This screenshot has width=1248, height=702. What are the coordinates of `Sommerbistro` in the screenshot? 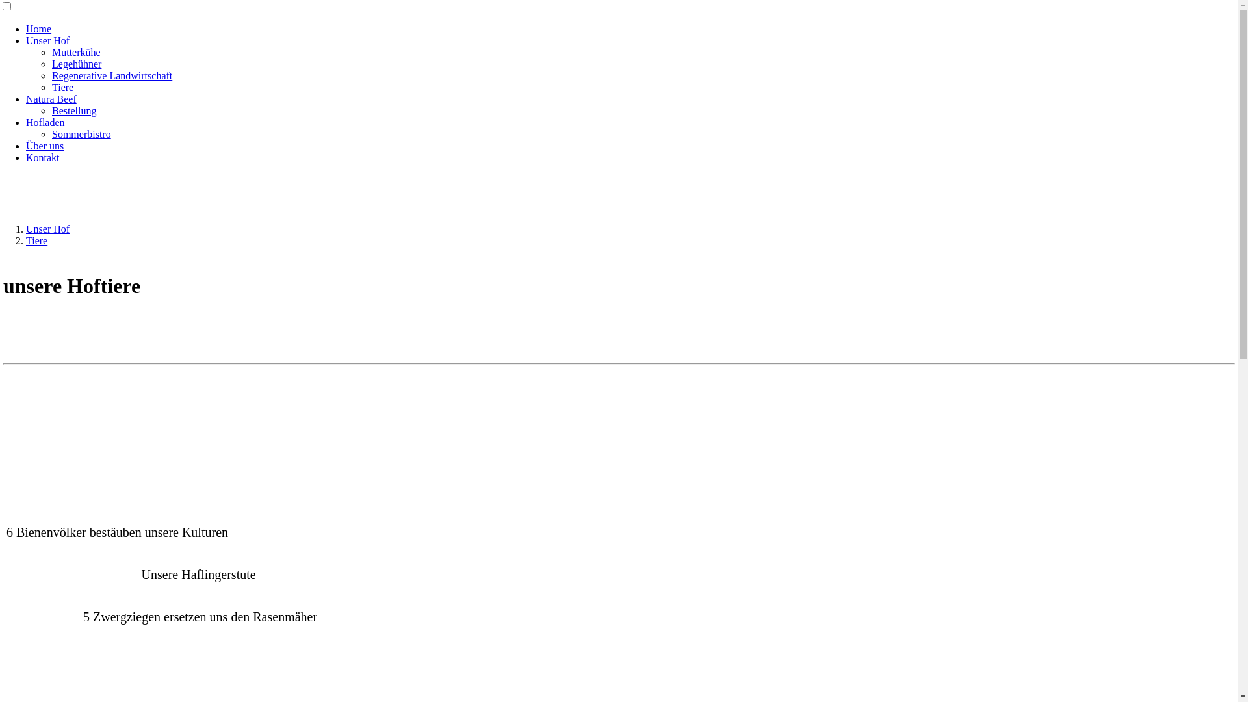 It's located at (82, 134).